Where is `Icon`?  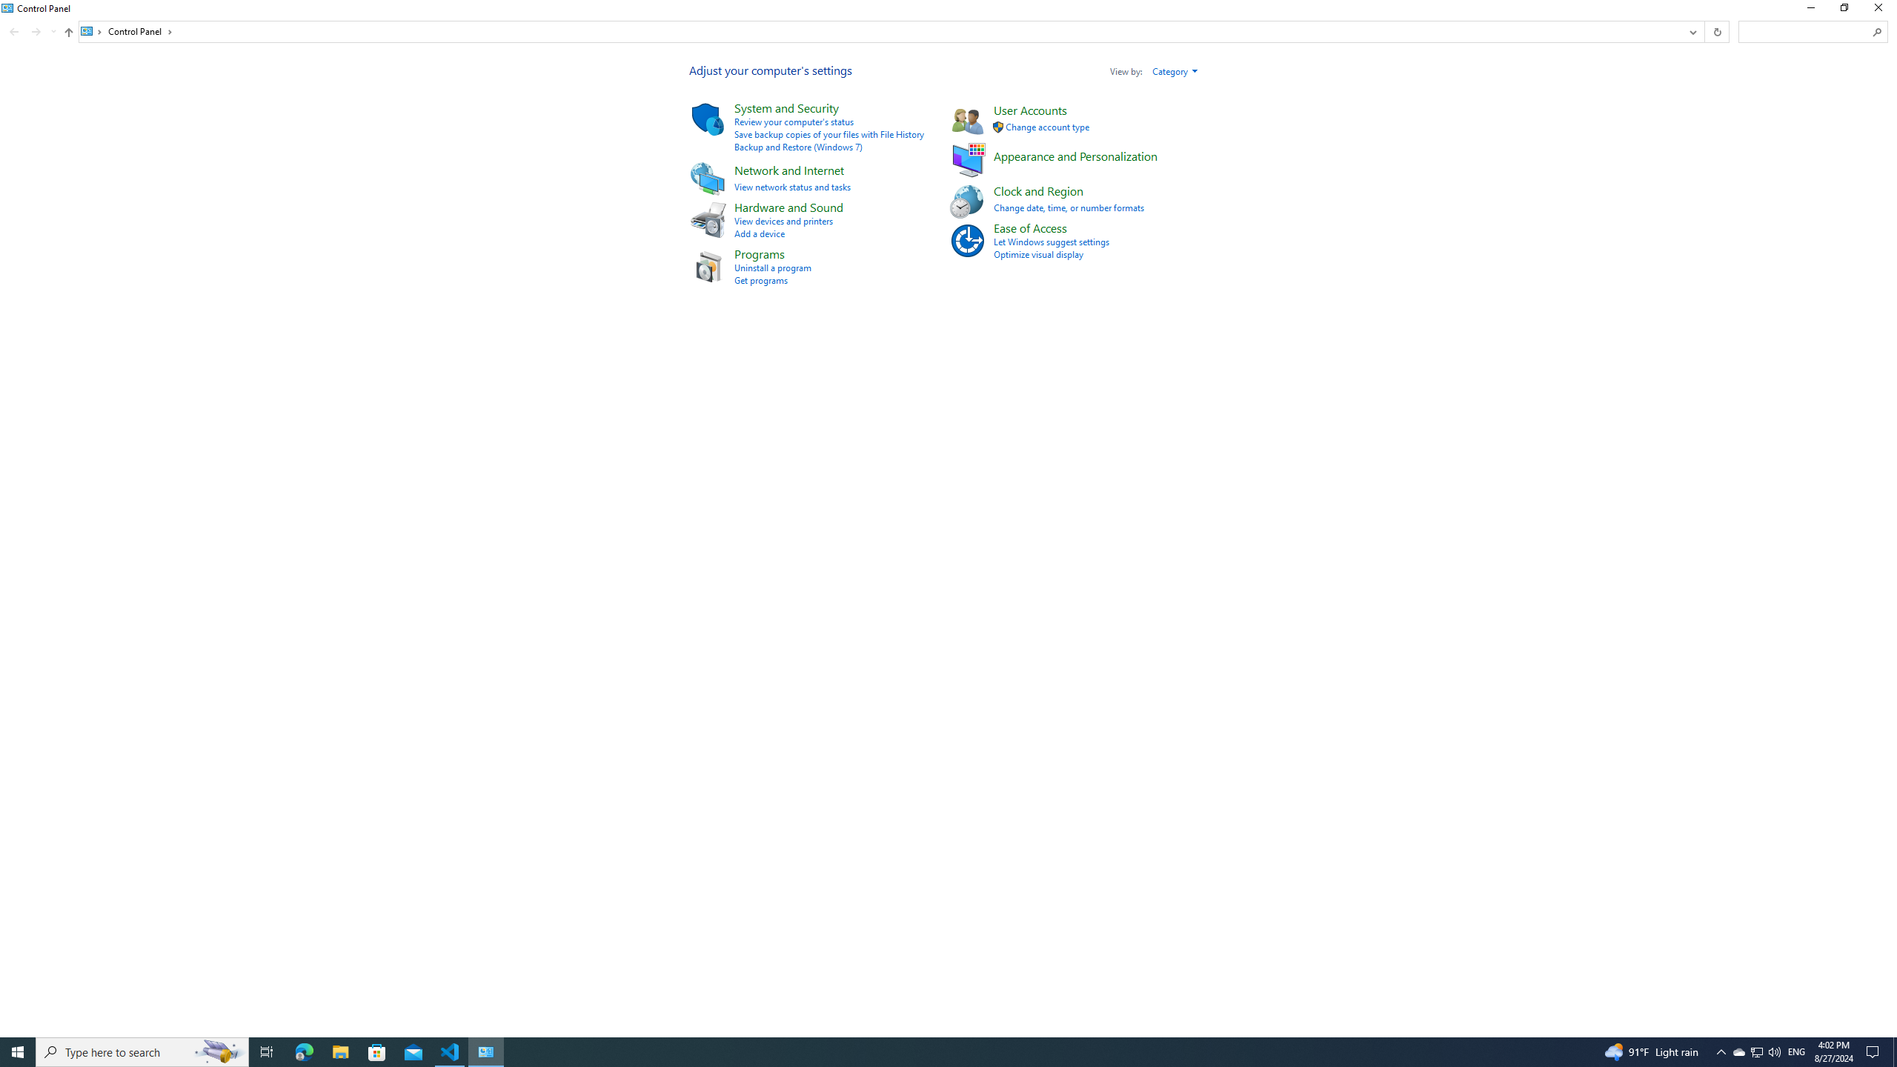 Icon is located at coordinates (997, 127).